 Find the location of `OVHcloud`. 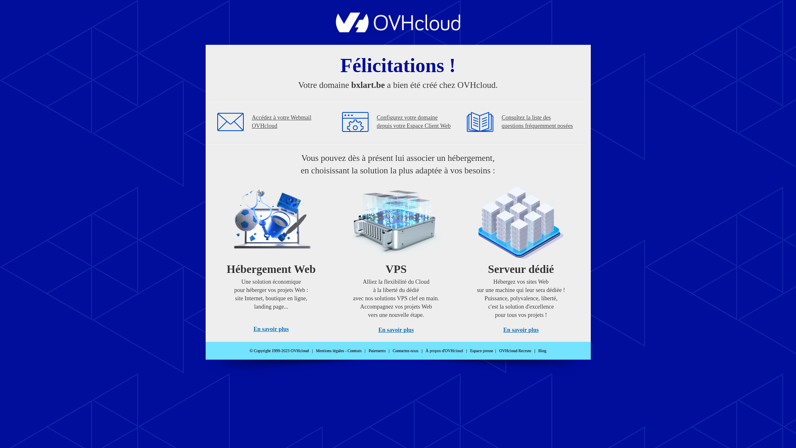

OVHcloud is located at coordinates (398, 30).